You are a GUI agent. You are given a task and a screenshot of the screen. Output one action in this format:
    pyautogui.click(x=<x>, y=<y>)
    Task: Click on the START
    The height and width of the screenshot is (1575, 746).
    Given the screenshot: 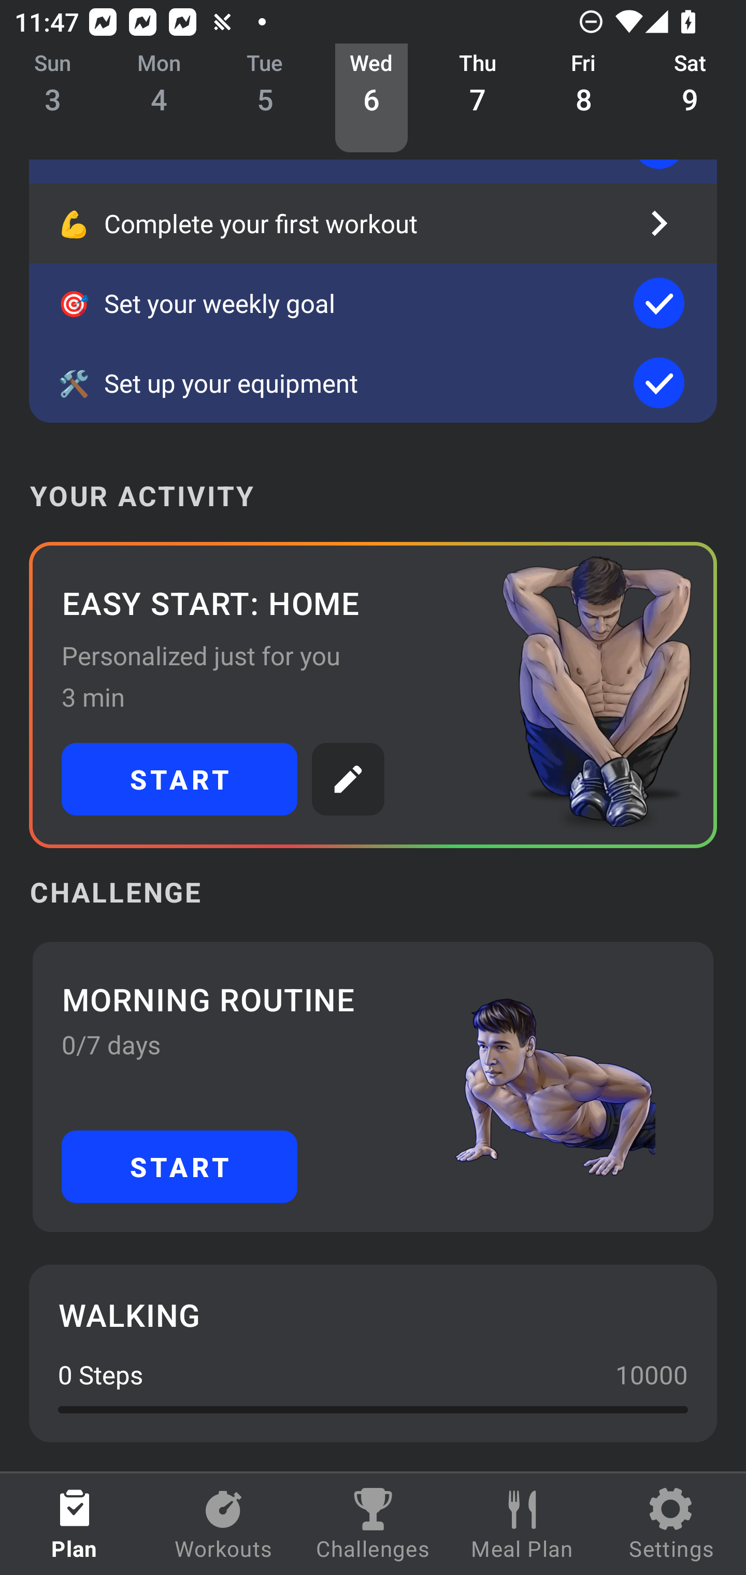 What is the action you would take?
    pyautogui.click(x=179, y=779)
    